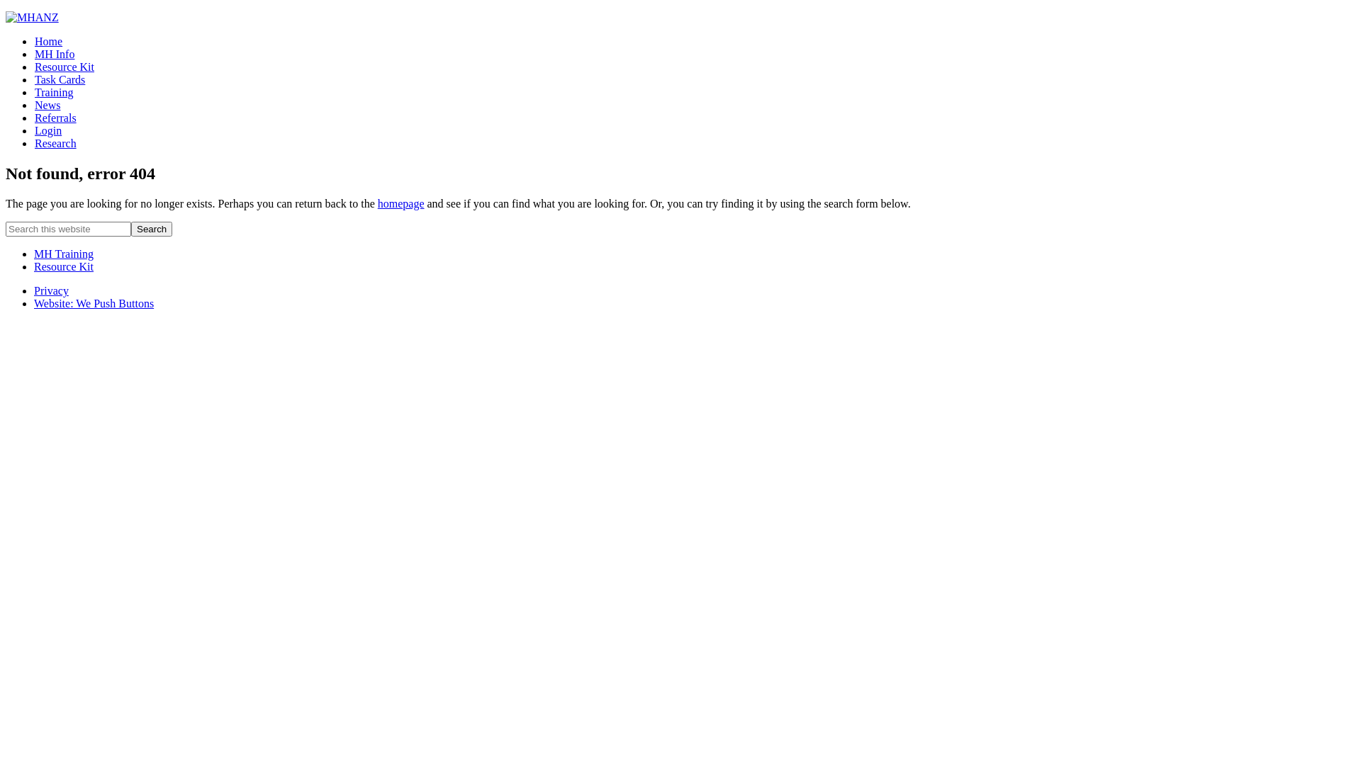 The image size is (1361, 765). What do you see at coordinates (64, 254) in the screenshot?
I see `MH Training` at bounding box center [64, 254].